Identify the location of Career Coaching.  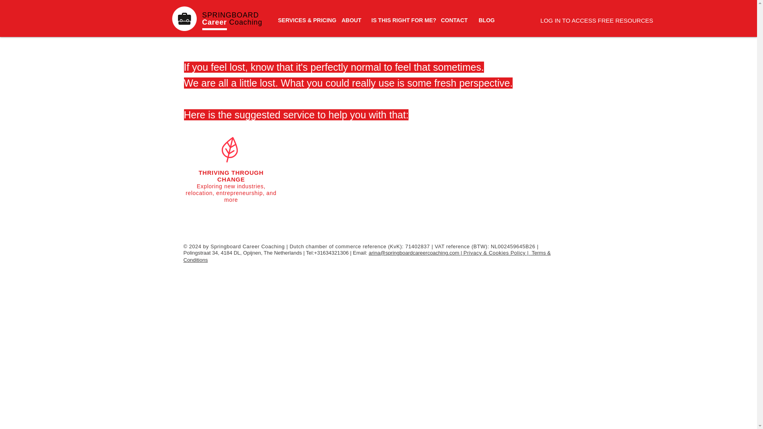
(232, 22).